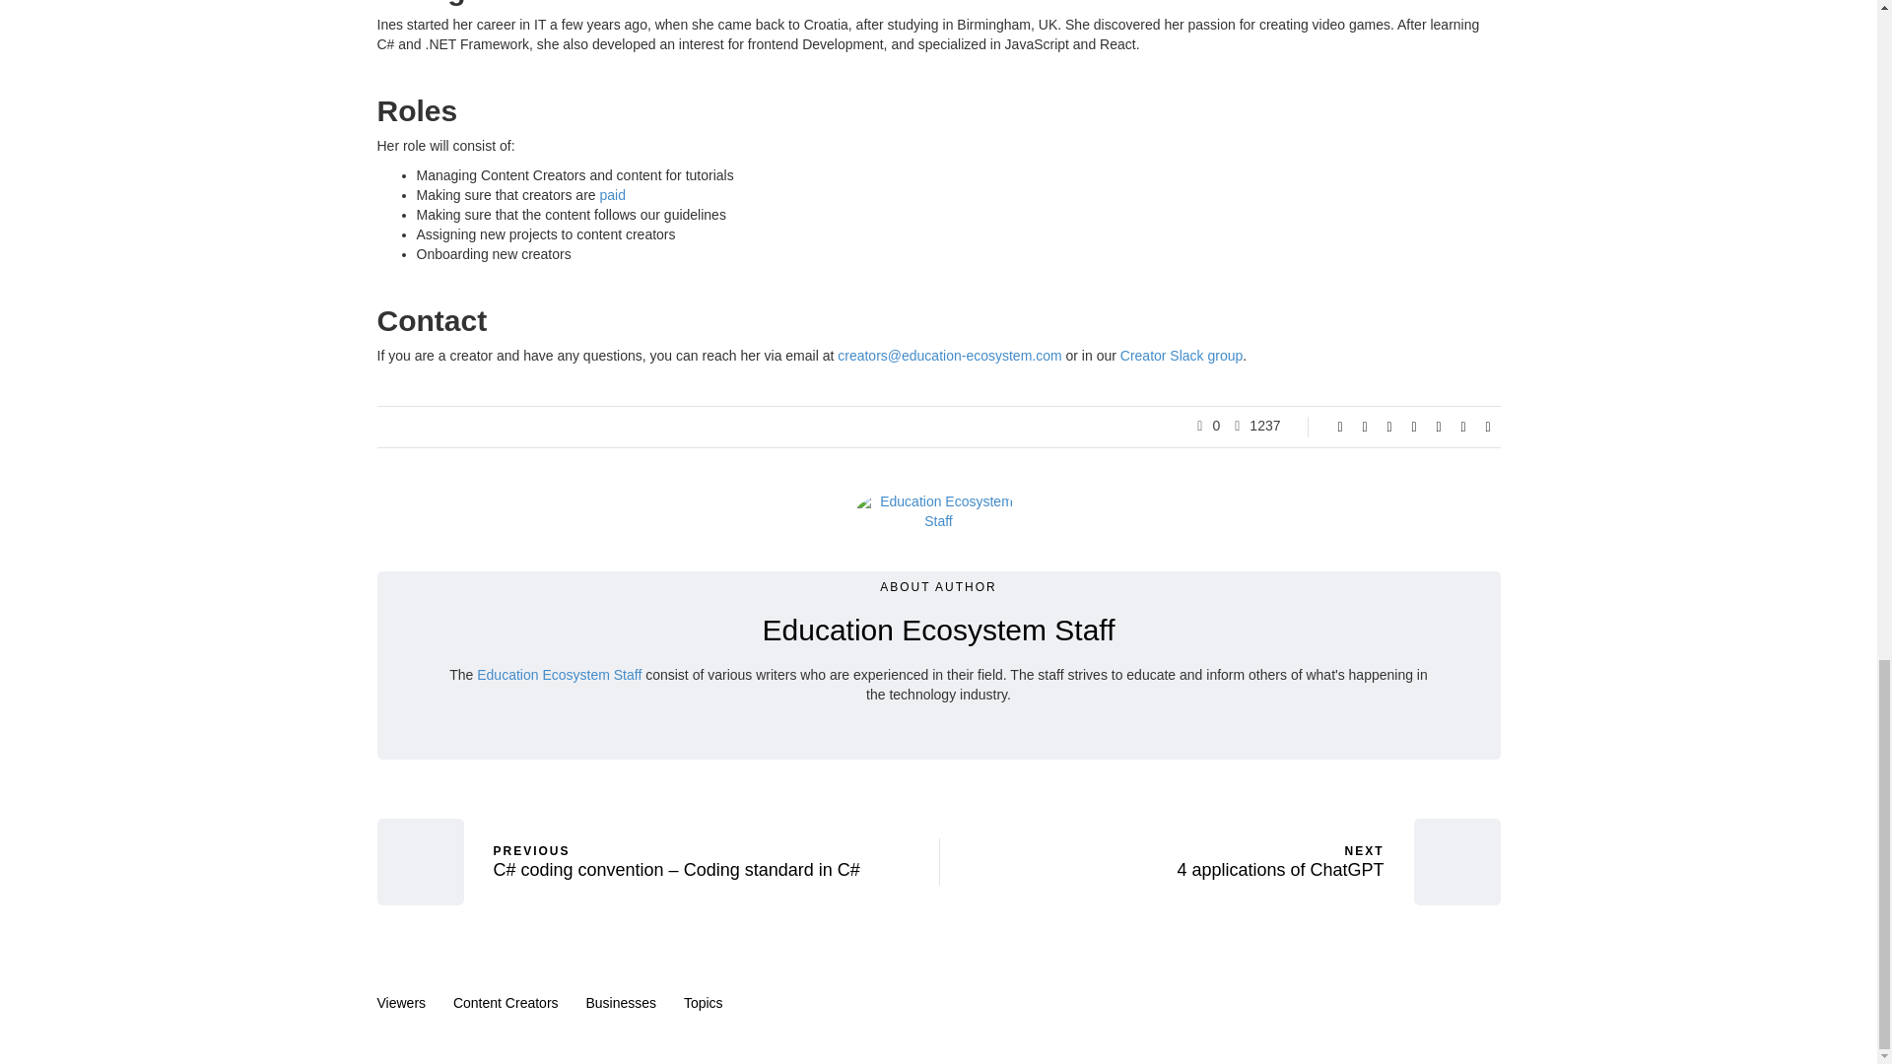 The width and height of the screenshot is (1892, 1064). I want to click on Share with VKontakte, so click(1462, 426).